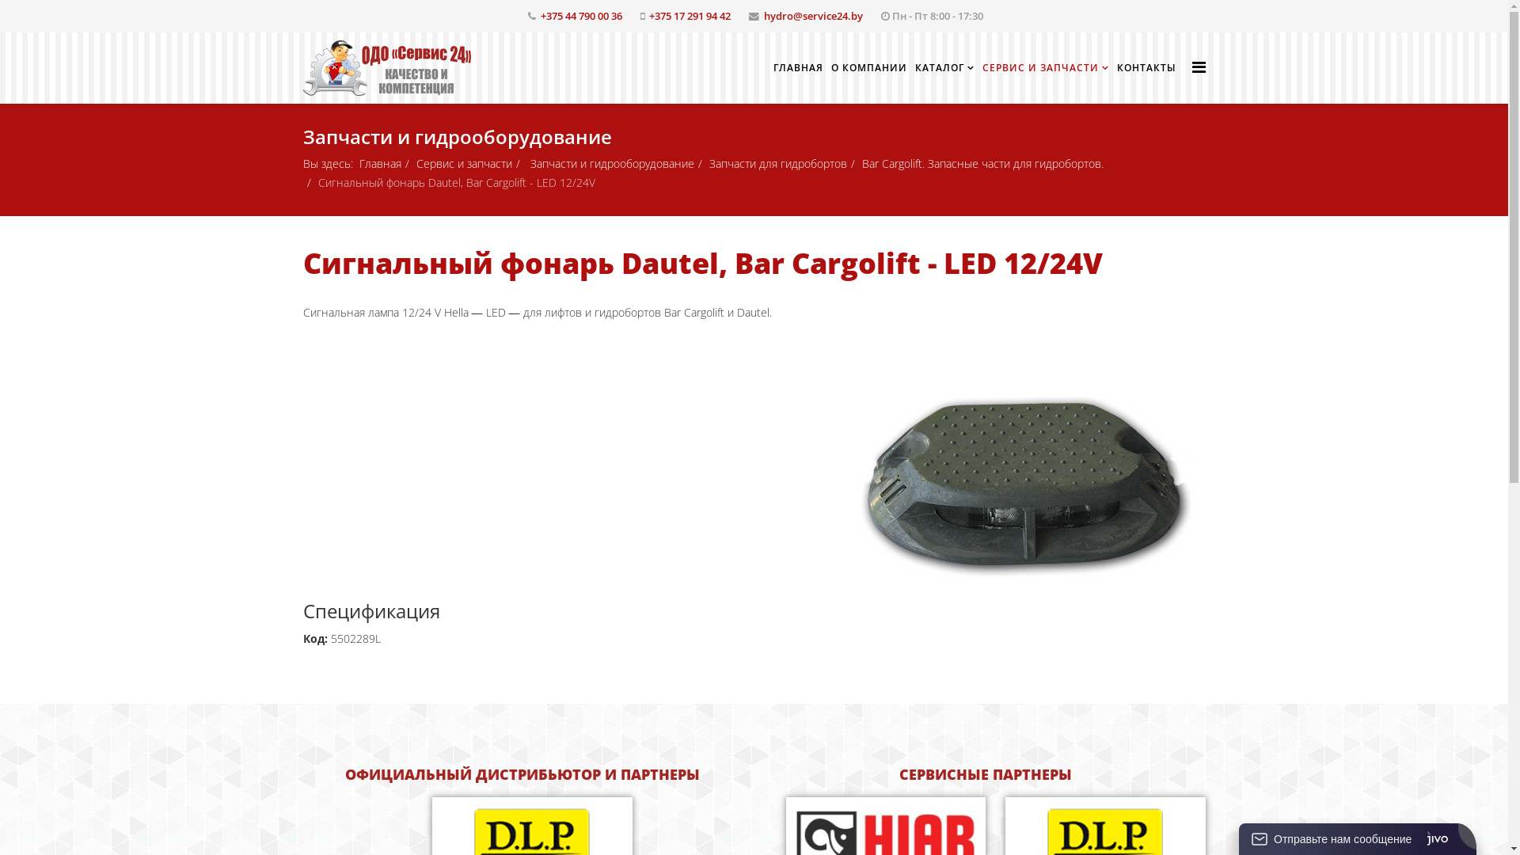 The image size is (1520, 855). I want to click on +375 44 790 00 36, so click(581, 16).